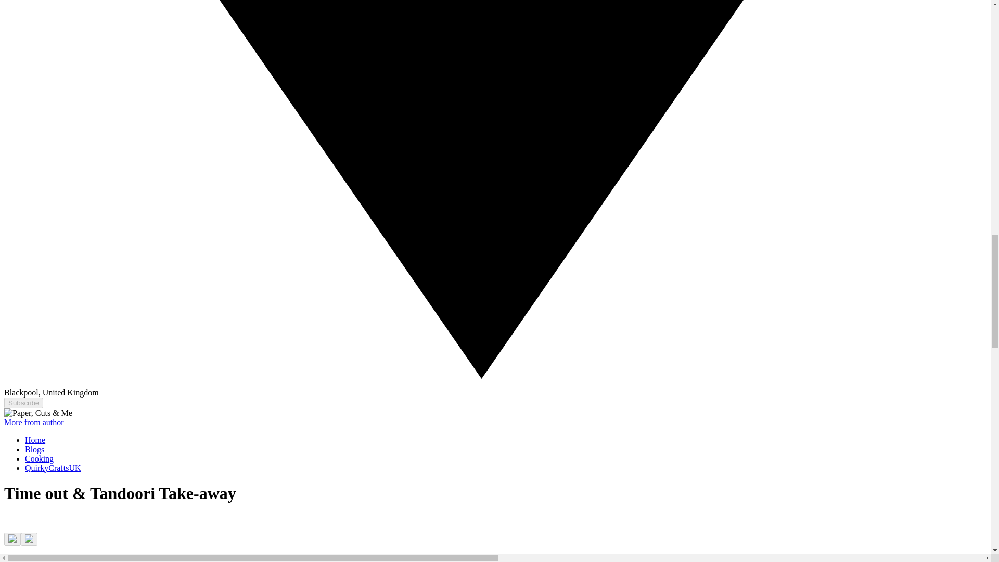 The width and height of the screenshot is (999, 562). What do you see at coordinates (23, 403) in the screenshot?
I see `Subscribe` at bounding box center [23, 403].